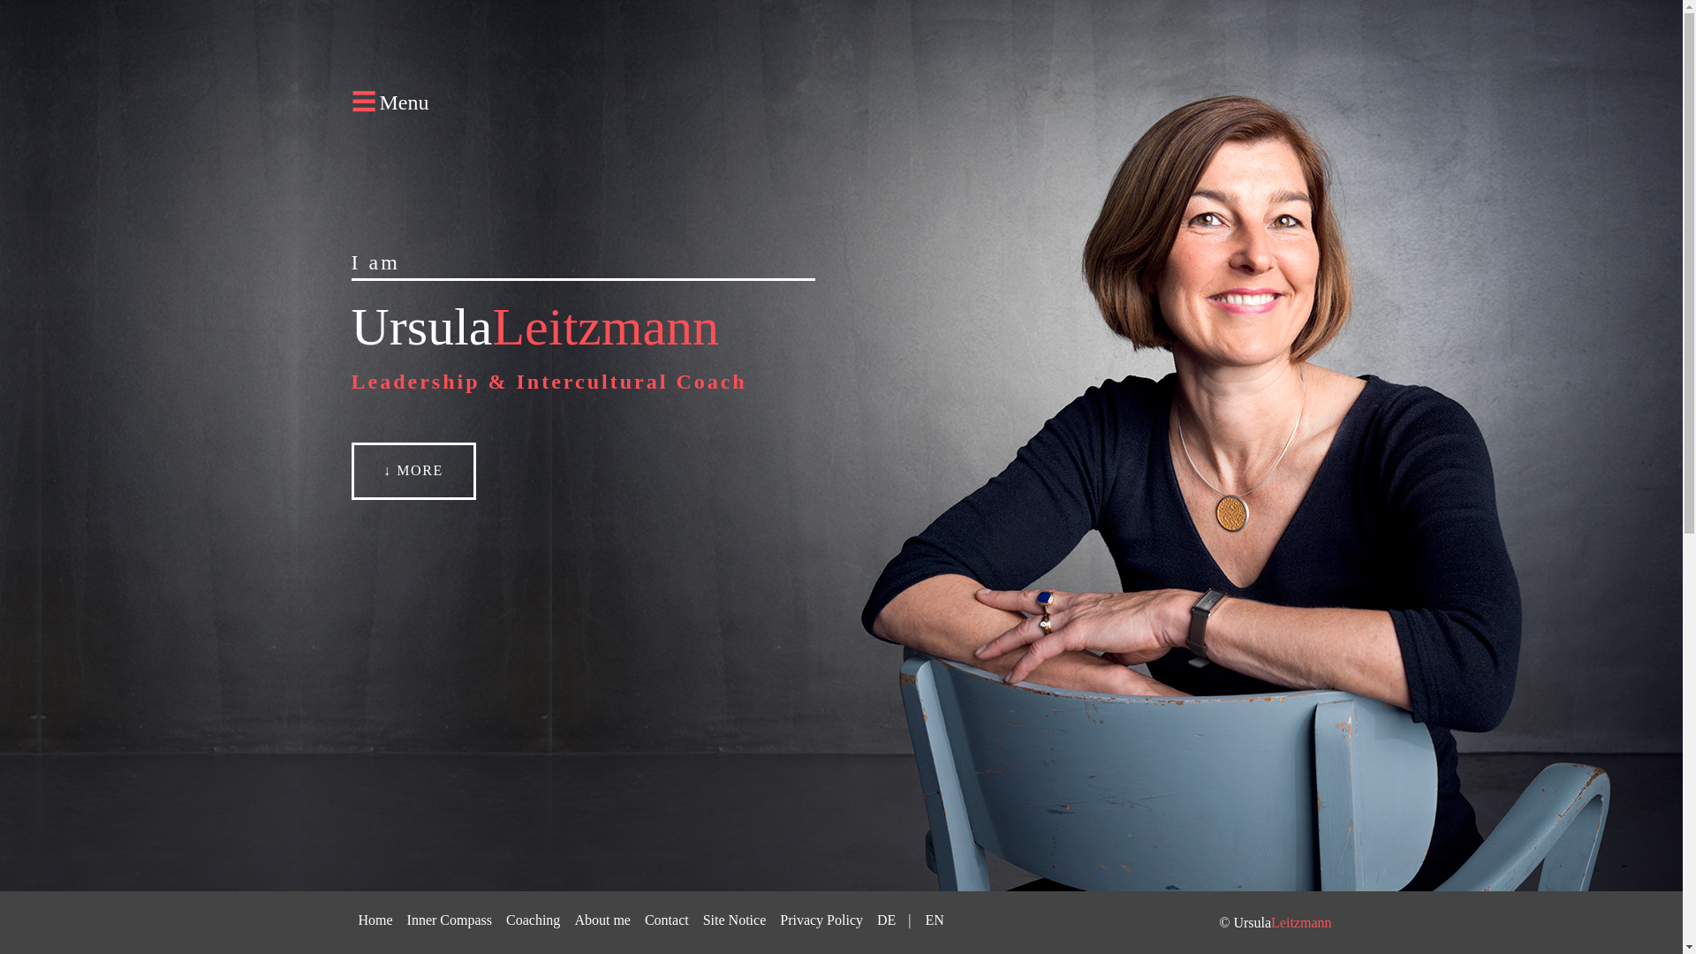 The image size is (1696, 954). Describe the element at coordinates (935, 920) in the screenshot. I see `EN` at that location.